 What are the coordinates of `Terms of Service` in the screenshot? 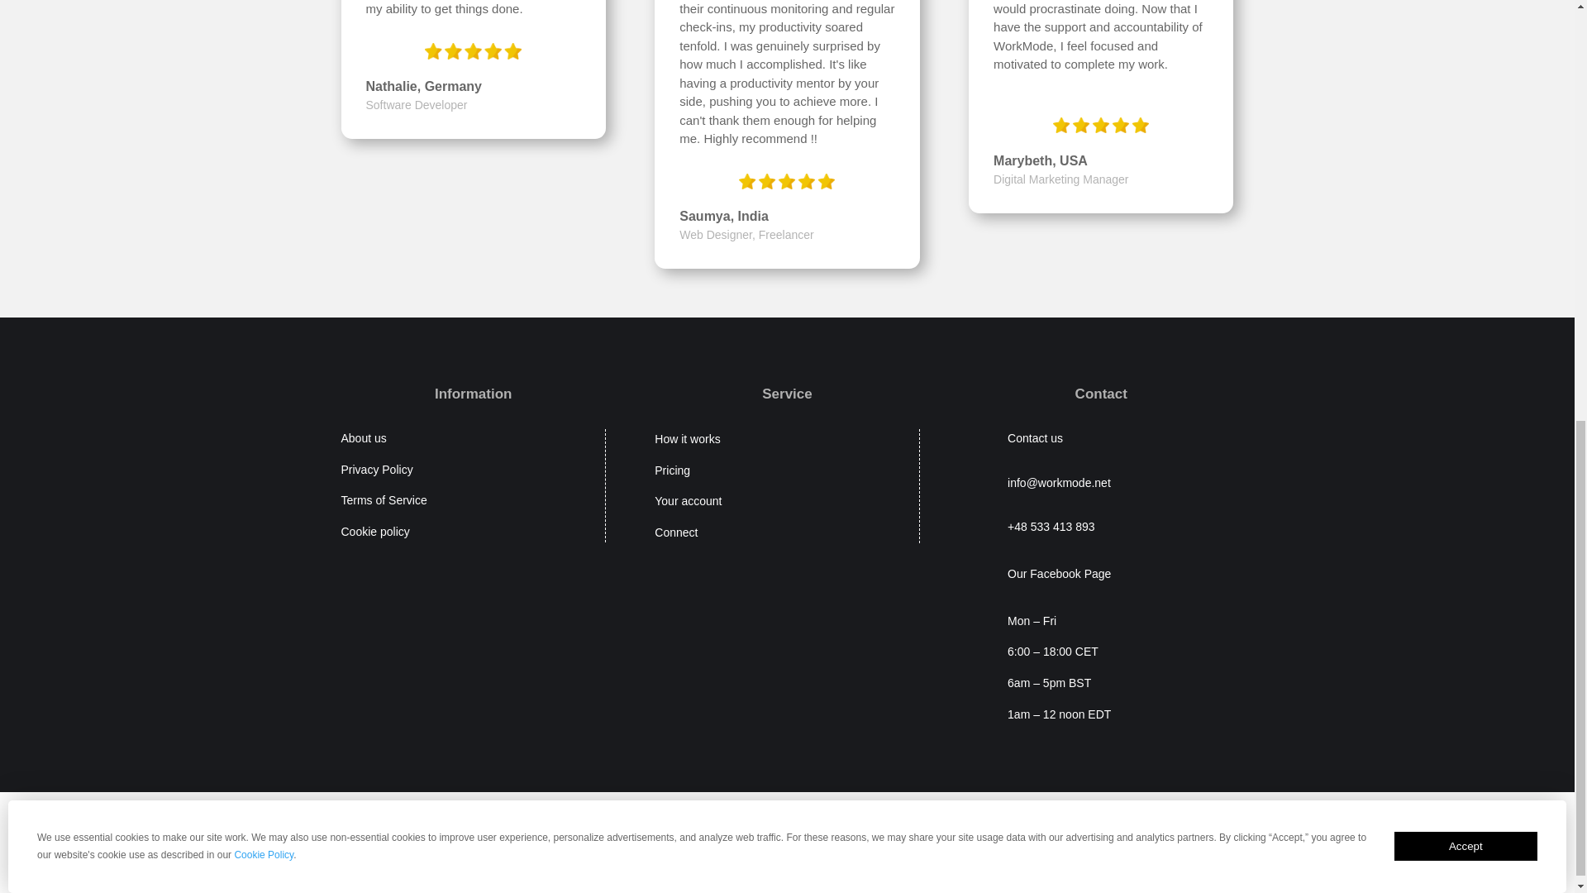 It's located at (384, 500).